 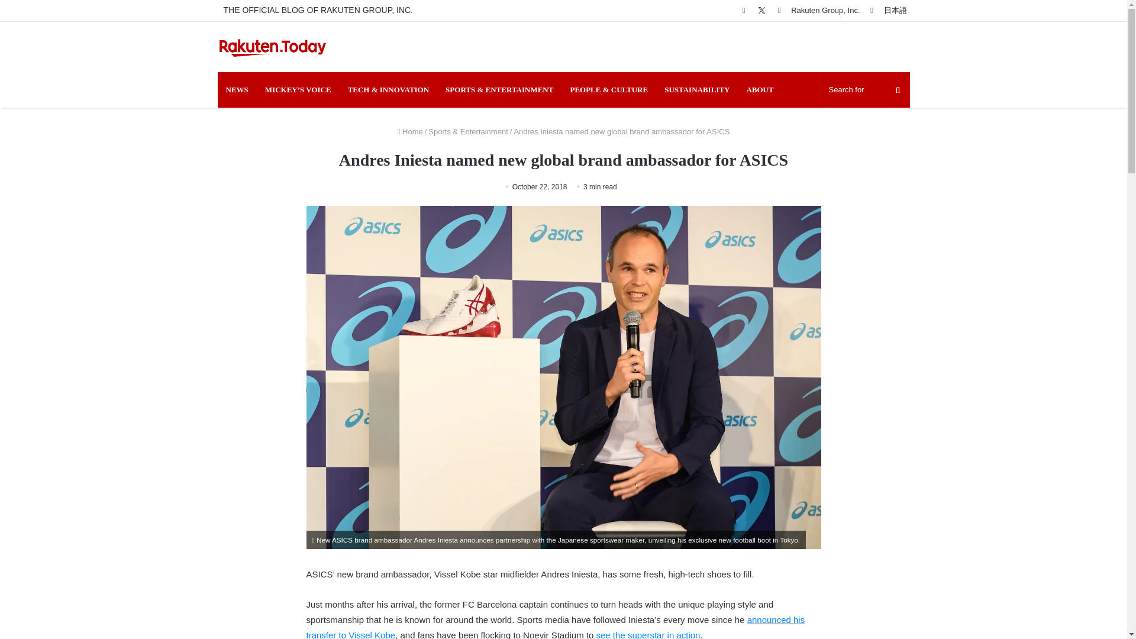 What do you see at coordinates (273, 47) in the screenshot?
I see `Rakuten Today` at bounding box center [273, 47].